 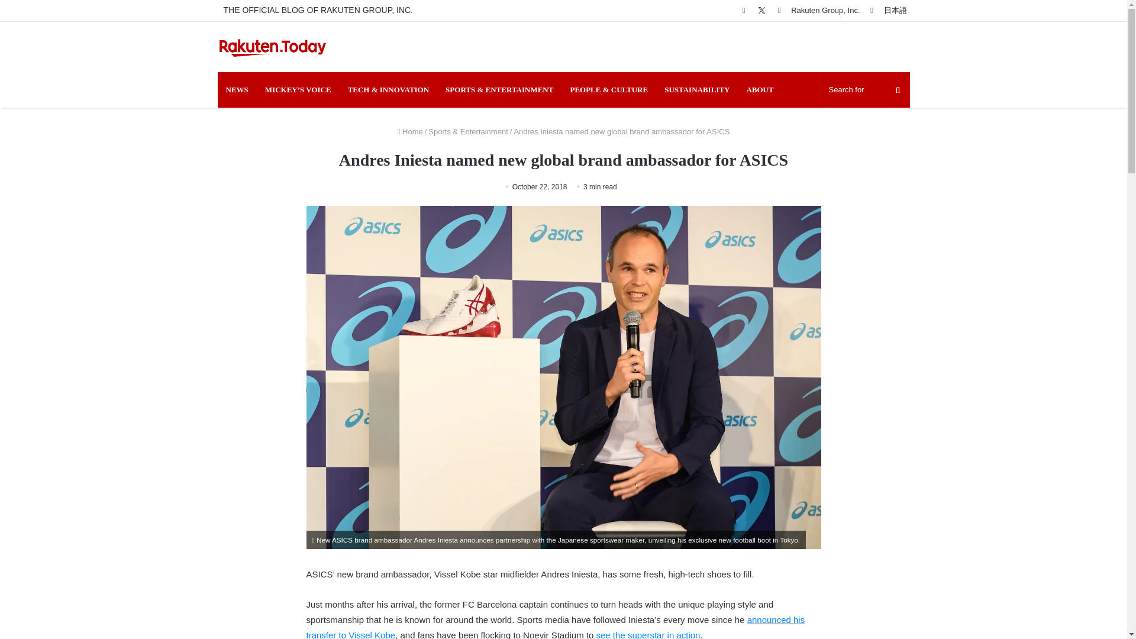 What do you see at coordinates (273, 47) in the screenshot?
I see `Rakuten Today` at bounding box center [273, 47].